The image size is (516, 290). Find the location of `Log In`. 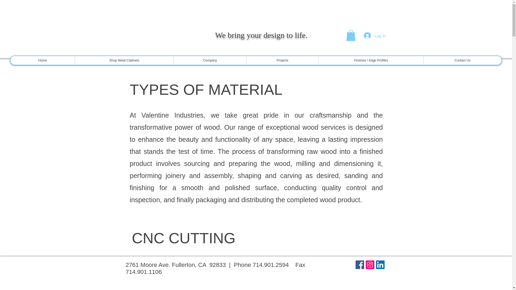

Log In is located at coordinates (371, 36).